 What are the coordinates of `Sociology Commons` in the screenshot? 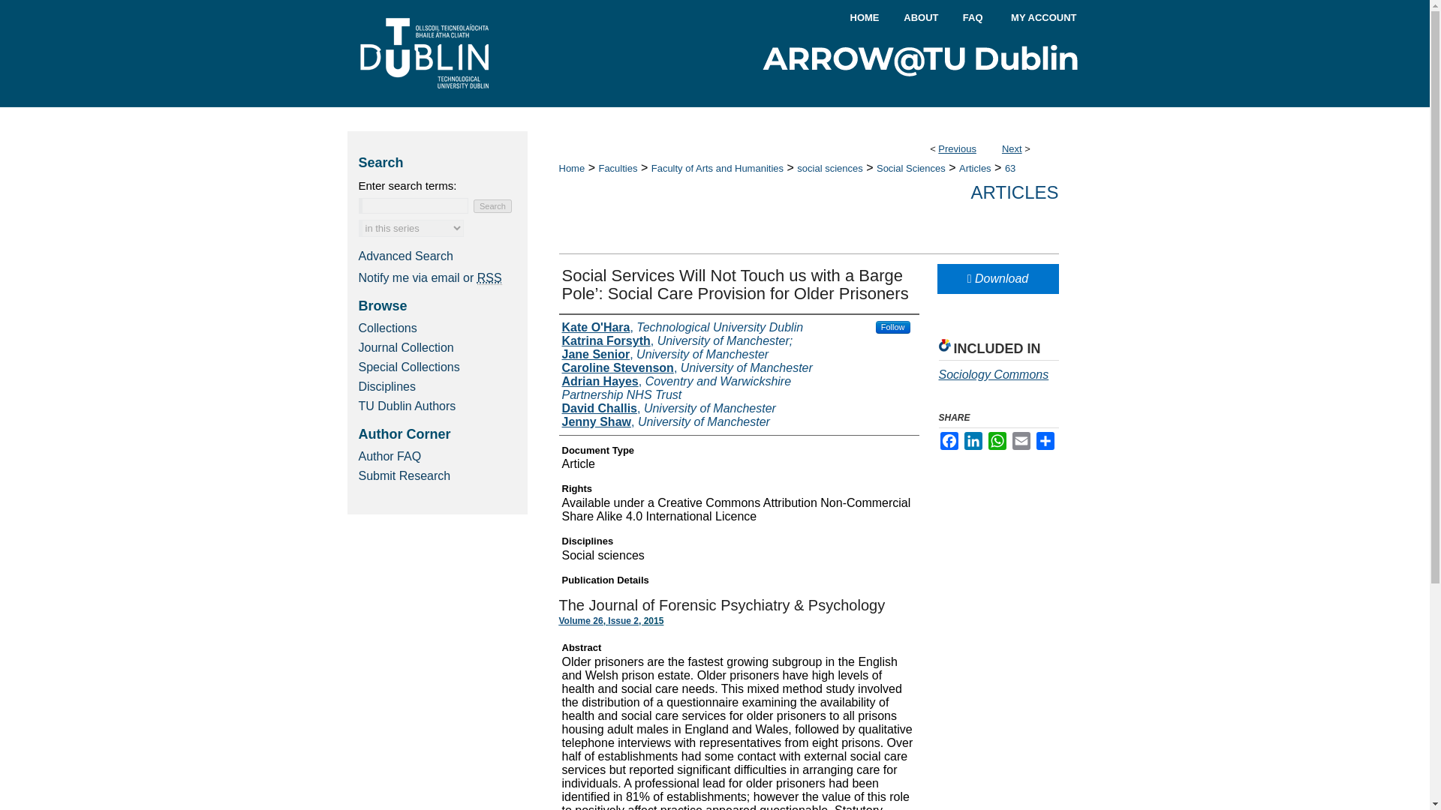 It's located at (993, 374).